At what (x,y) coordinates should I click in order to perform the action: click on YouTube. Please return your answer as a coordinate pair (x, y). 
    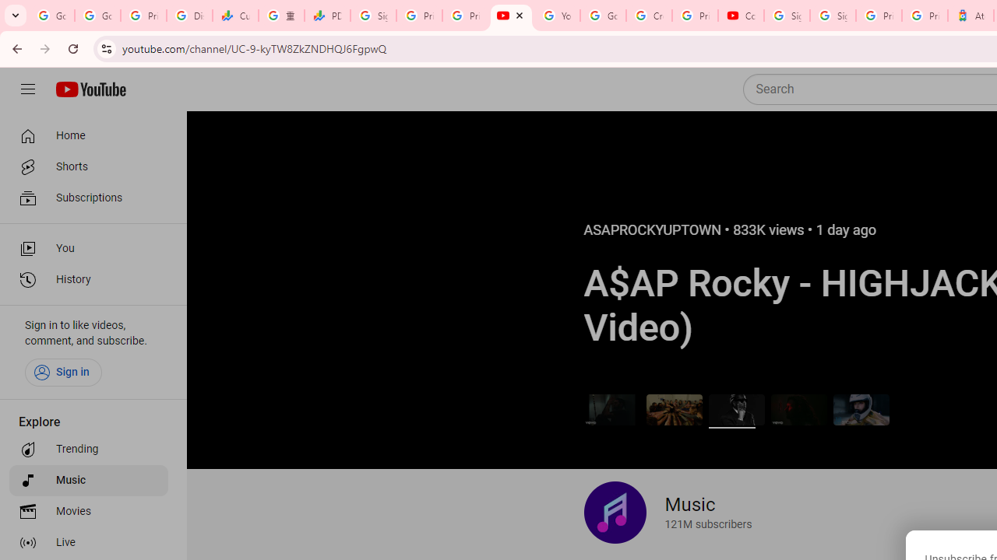
    Looking at the image, I should click on (557, 16).